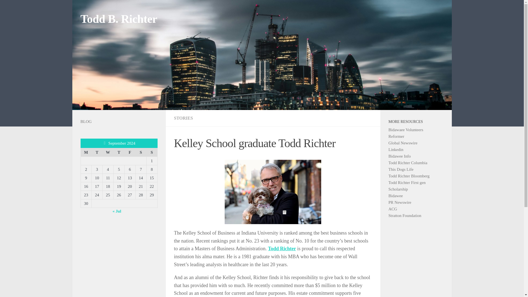  What do you see at coordinates (408, 163) in the screenshot?
I see `Todd Richter Columbia` at bounding box center [408, 163].